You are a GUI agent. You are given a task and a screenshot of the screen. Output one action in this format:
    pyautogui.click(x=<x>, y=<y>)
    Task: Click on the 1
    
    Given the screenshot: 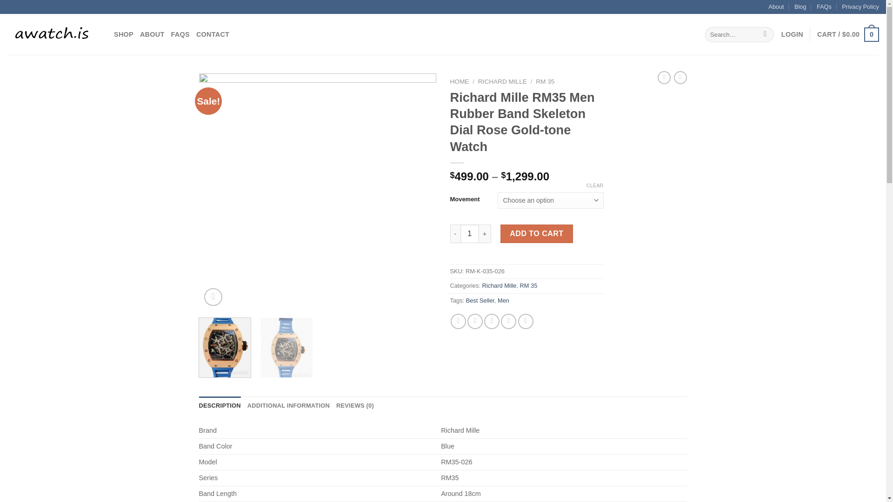 What is the action you would take?
    pyautogui.click(x=470, y=233)
    